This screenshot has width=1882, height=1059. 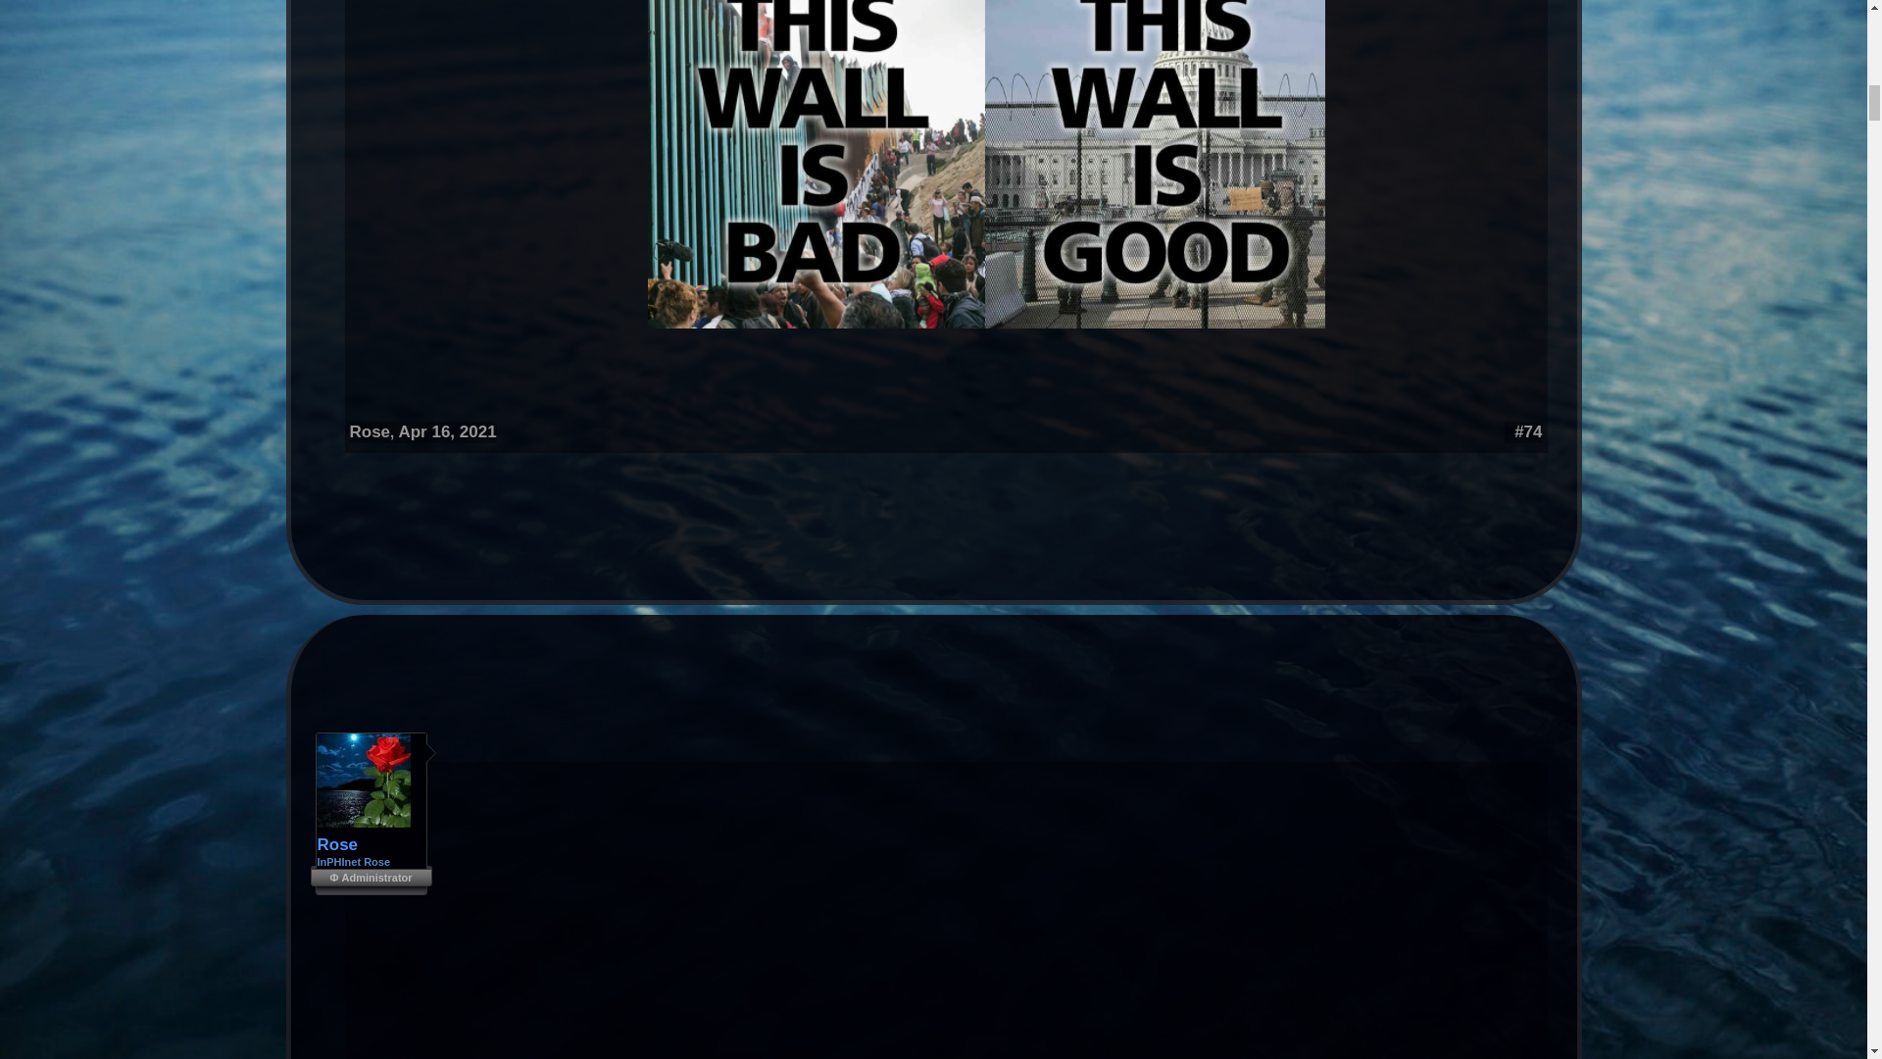 What do you see at coordinates (1527, 431) in the screenshot?
I see `Permalink` at bounding box center [1527, 431].